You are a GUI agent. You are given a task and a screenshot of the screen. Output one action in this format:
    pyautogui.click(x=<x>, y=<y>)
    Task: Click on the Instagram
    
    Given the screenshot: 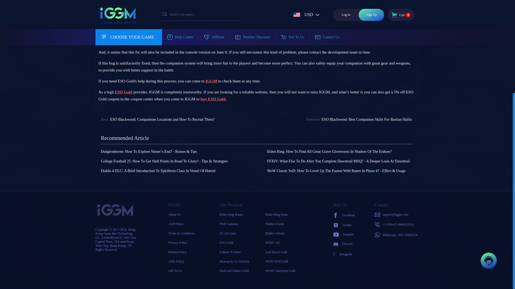 What is the action you would take?
    pyautogui.click(x=344, y=254)
    